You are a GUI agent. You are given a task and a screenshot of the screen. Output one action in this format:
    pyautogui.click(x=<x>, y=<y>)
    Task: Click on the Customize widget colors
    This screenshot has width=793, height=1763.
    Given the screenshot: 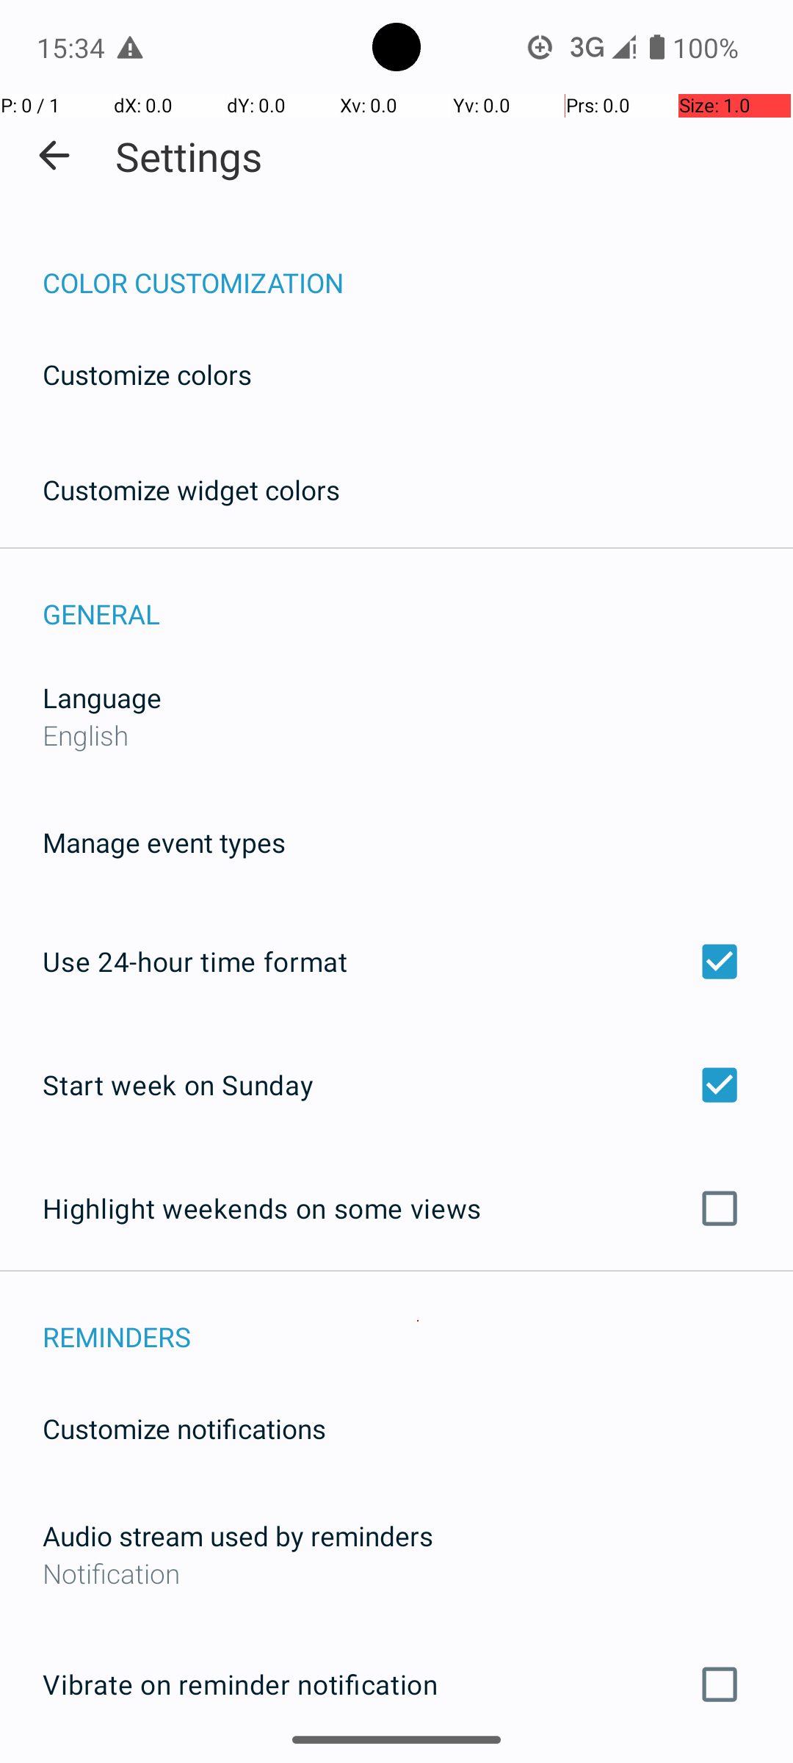 What is the action you would take?
    pyautogui.click(x=192, y=489)
    